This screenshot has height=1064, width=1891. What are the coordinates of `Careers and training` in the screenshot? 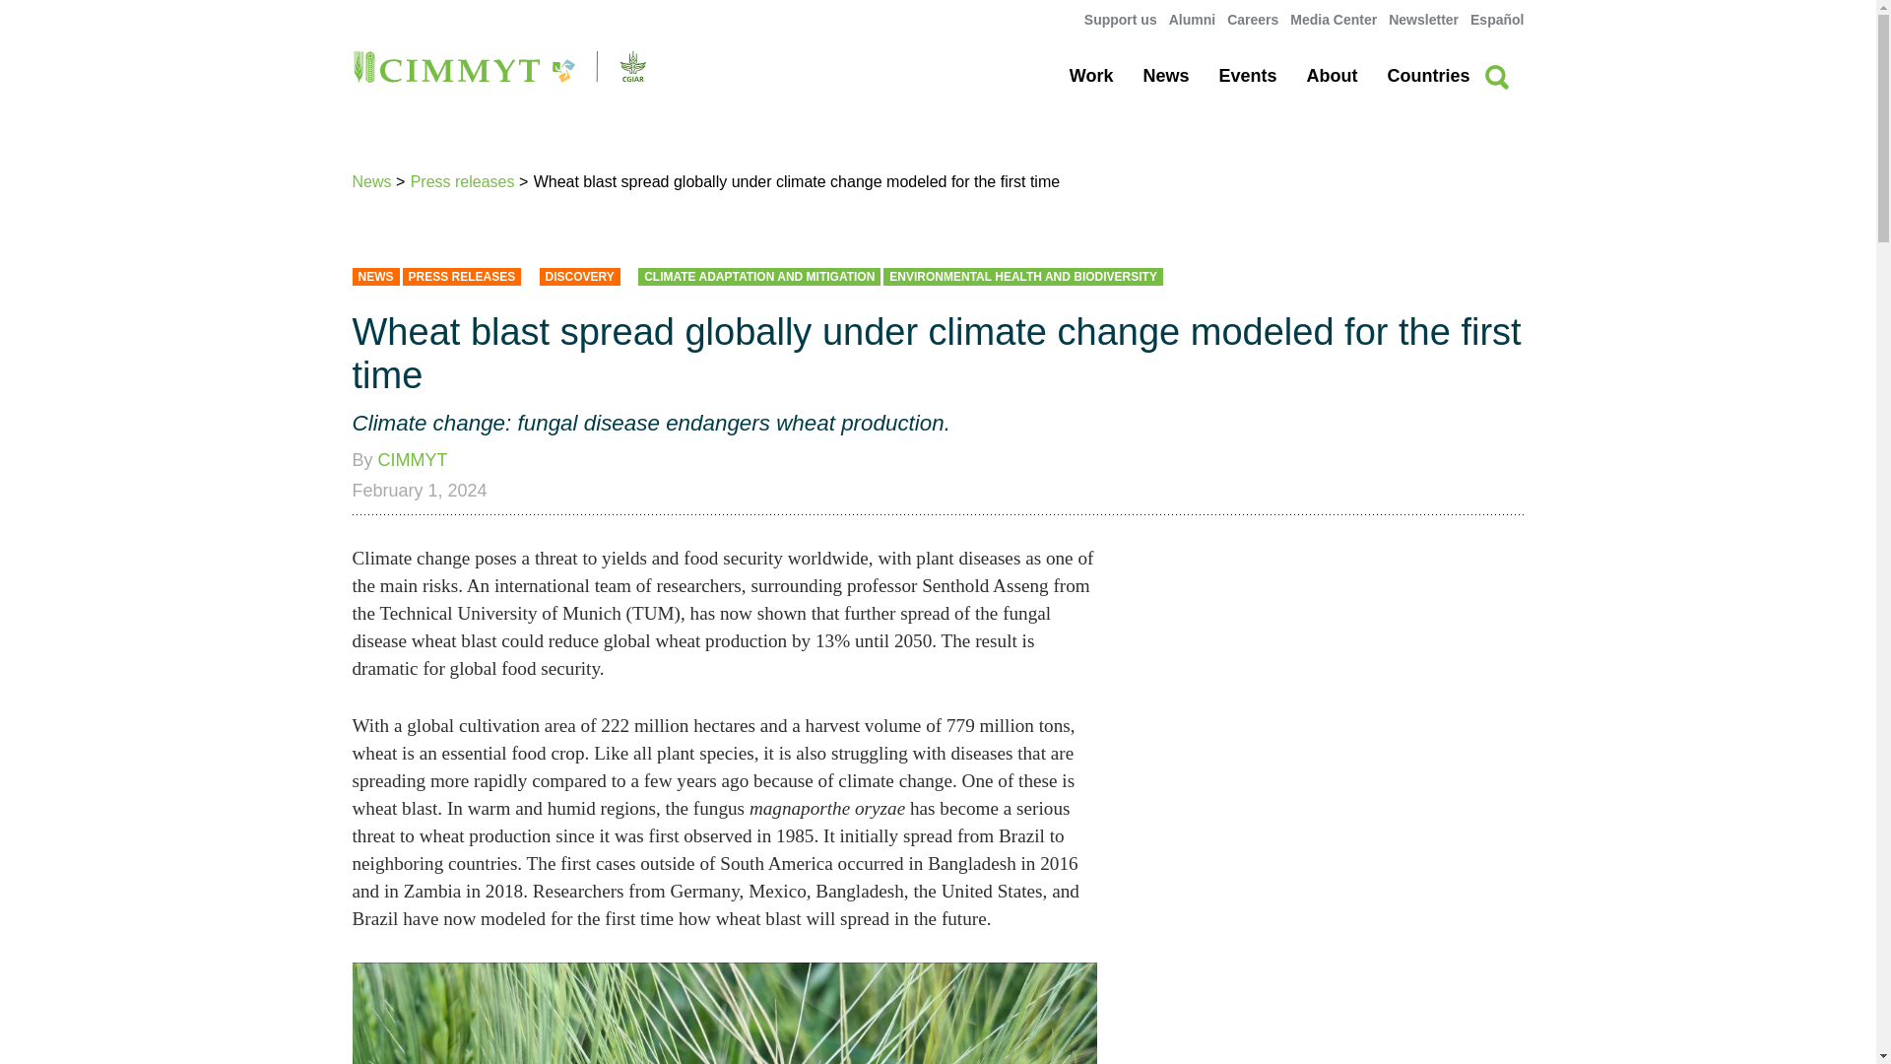 It's located at (1253, 20).